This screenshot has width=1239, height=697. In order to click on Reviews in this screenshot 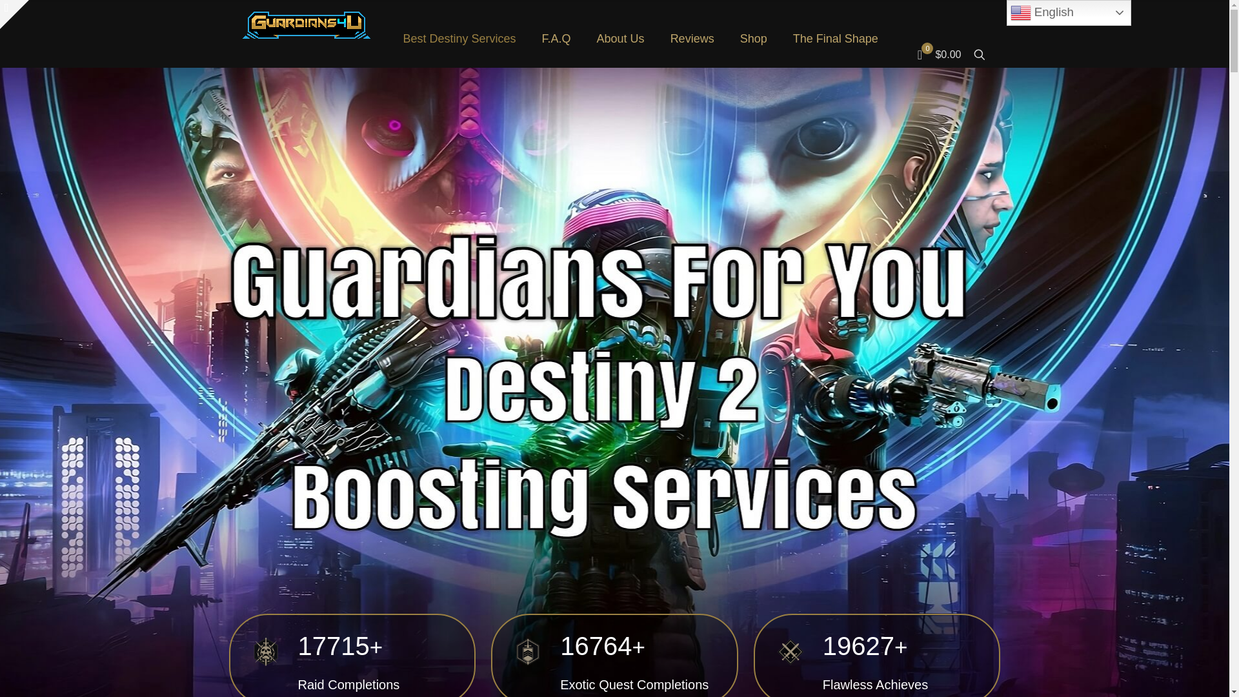, I will do `click(692, 39)`.